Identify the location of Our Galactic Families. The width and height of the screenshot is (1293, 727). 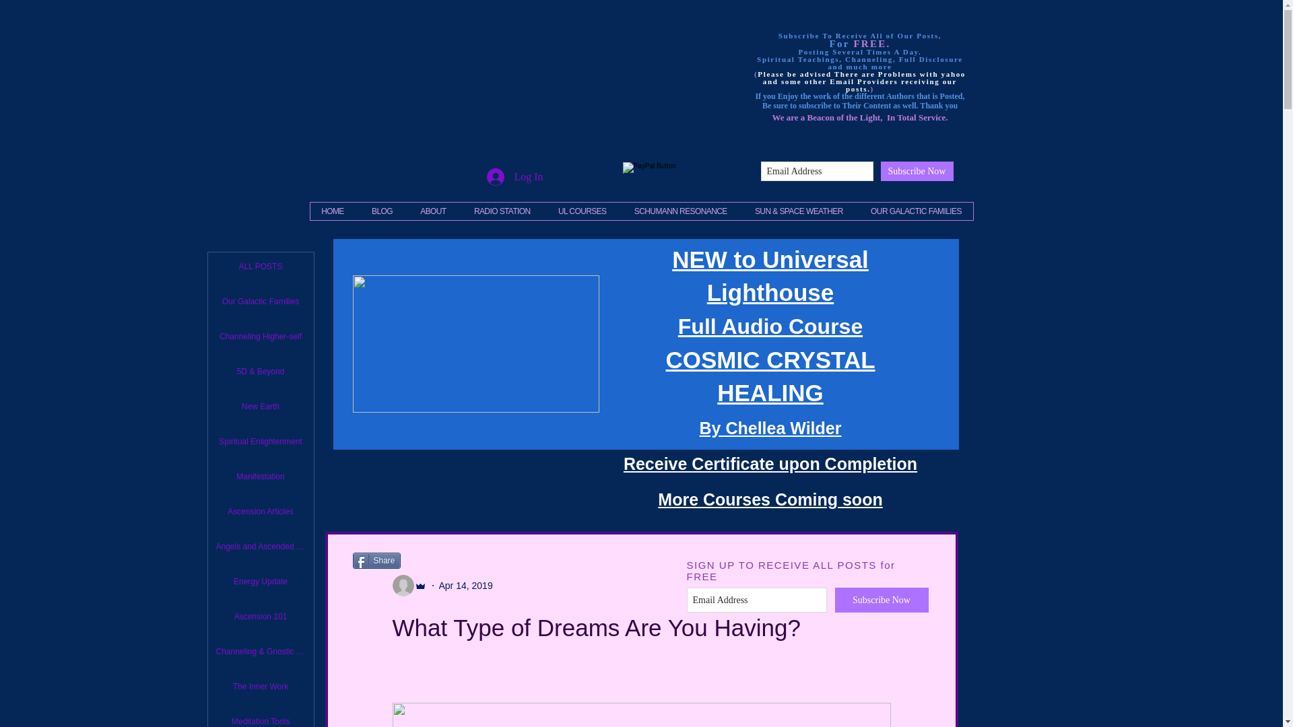
(260, 301).